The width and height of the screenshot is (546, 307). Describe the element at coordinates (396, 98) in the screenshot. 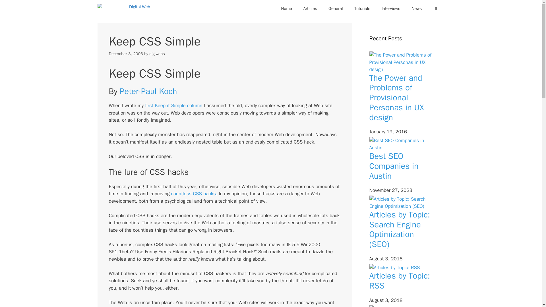

I see `The Power and Problems of Provisional Personas in UX design` at that location.